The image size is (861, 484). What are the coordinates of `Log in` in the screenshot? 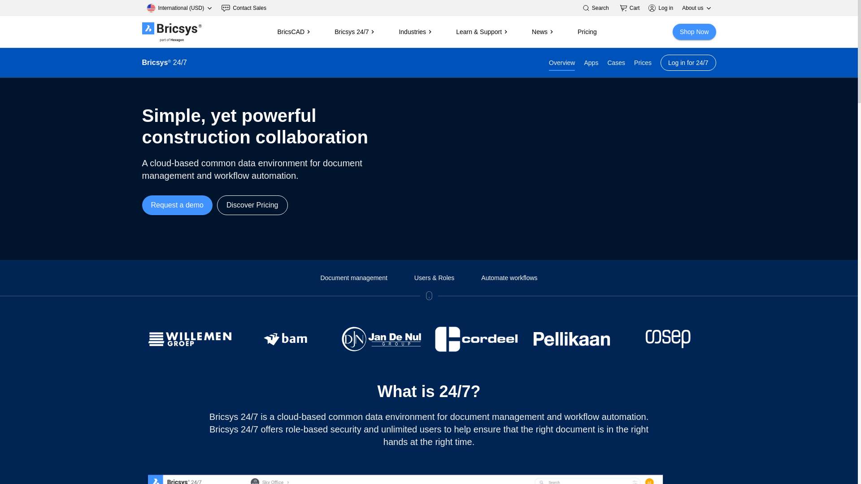 It's located at (665, 8).